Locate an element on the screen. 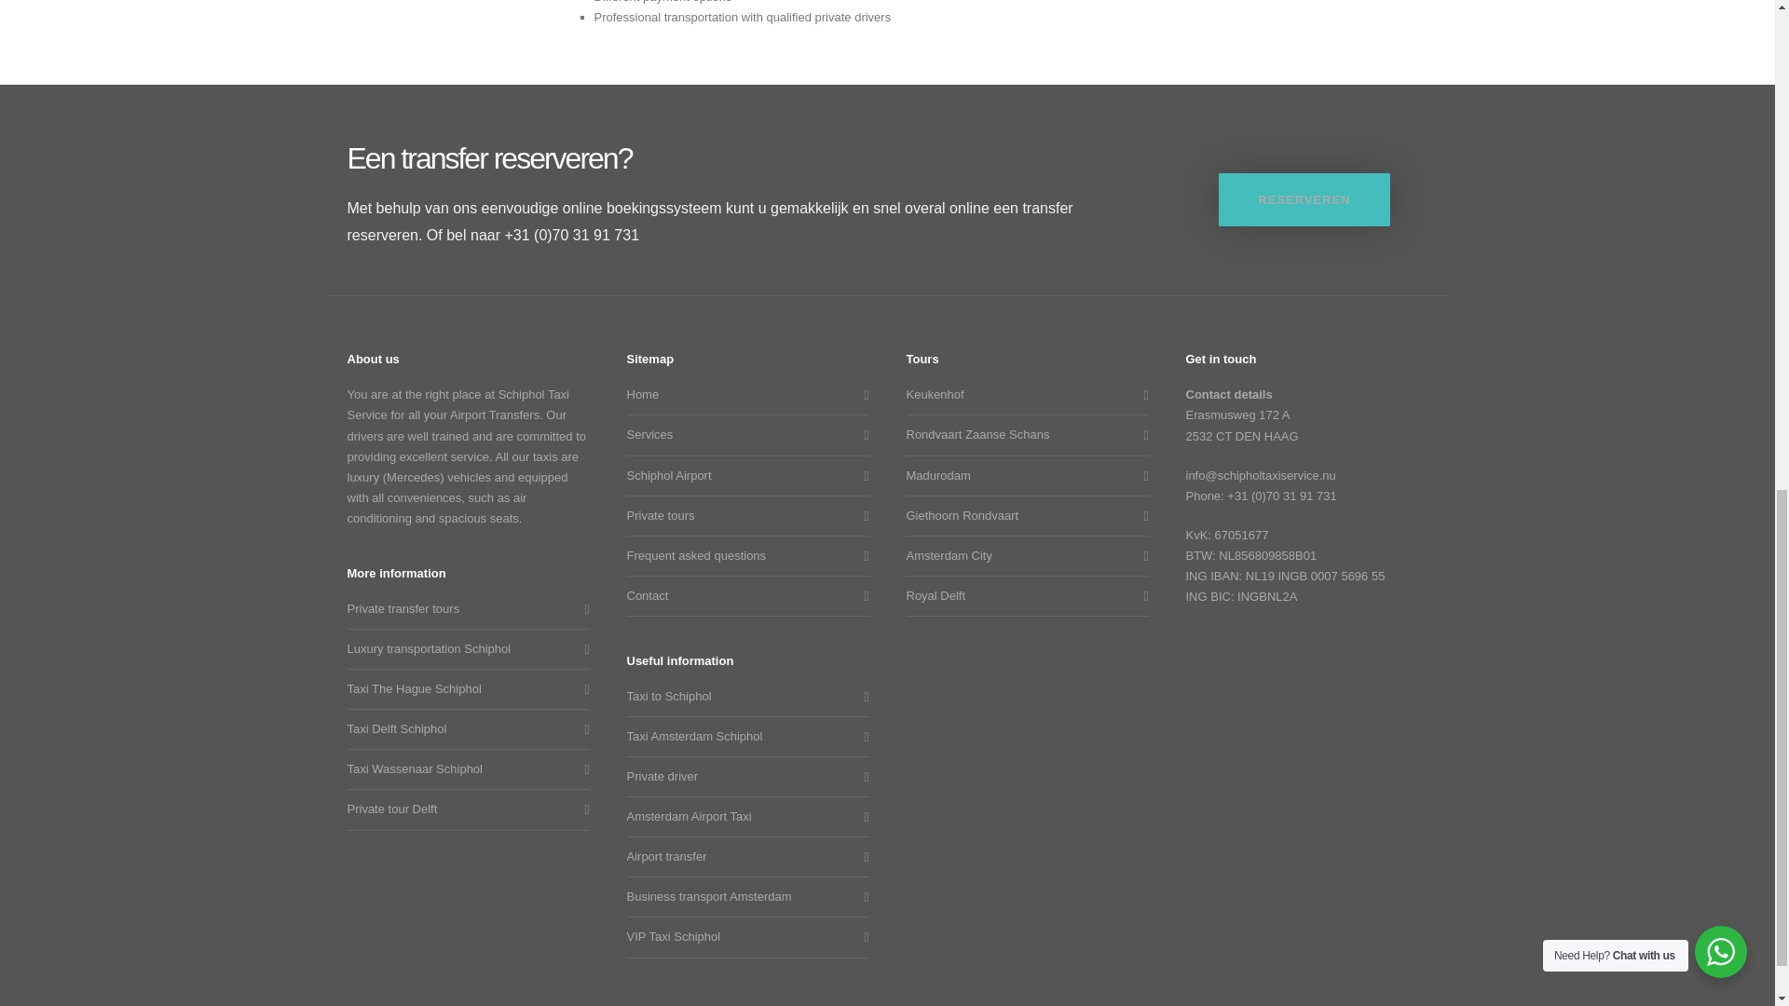 The height and width of the screenshot is (1006, 1789). Contact is located at coordinates (742, 596).